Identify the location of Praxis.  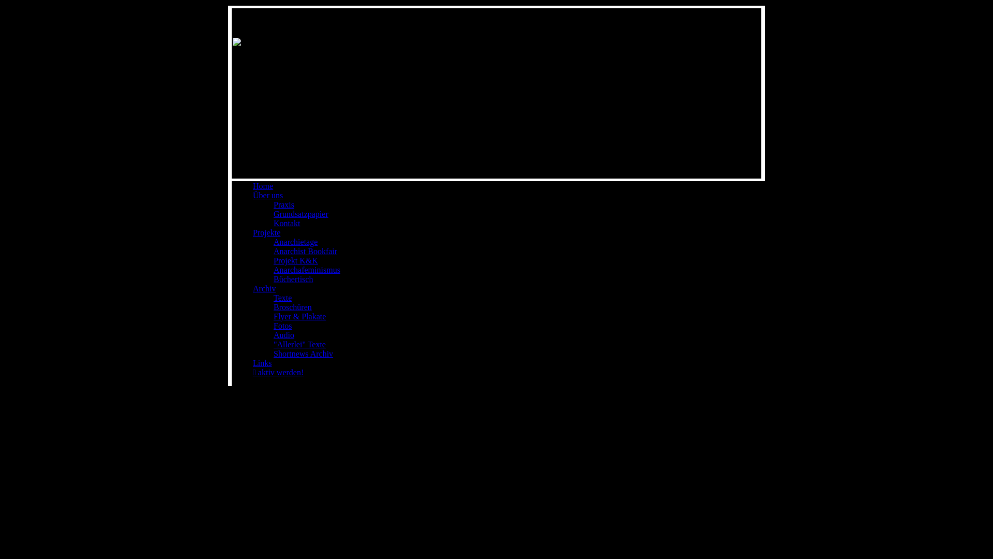
(284, 205).